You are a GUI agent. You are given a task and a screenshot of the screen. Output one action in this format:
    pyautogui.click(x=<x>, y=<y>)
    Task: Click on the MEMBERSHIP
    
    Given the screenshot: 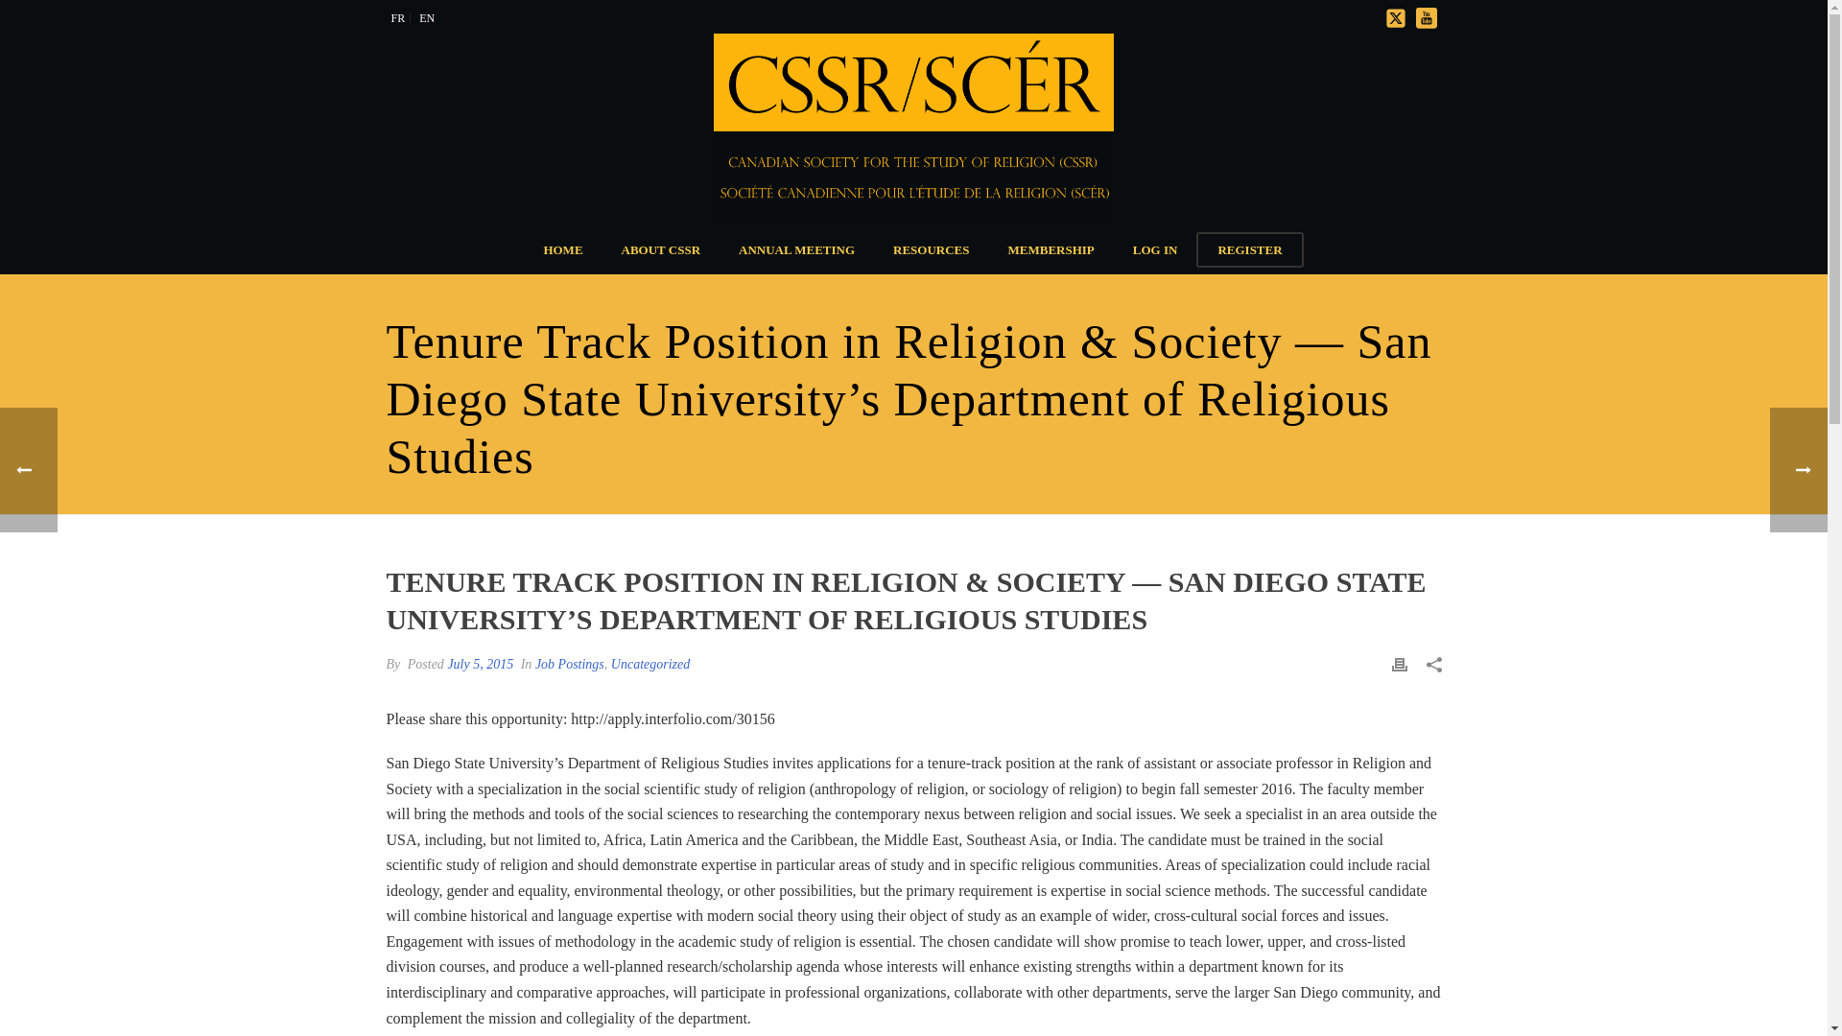 What is the action you would take?
    pyautogui.click(x=1051, y=249)
    